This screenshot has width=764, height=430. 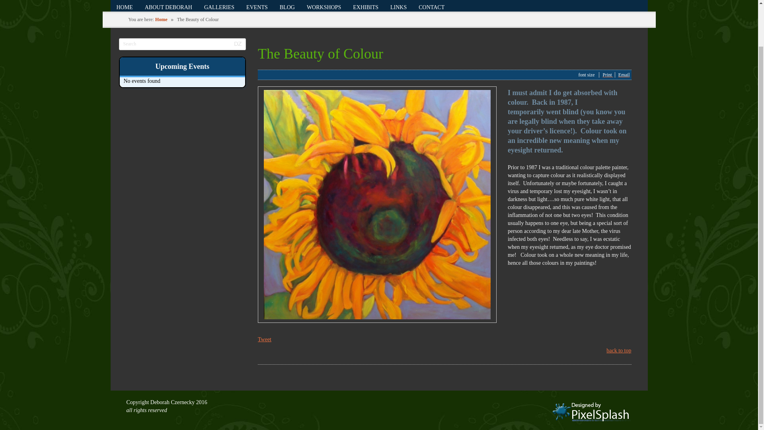 What do you see at coordinates (125, 6) in the screenshot?
I see `HOME` at bounding box center [125, 6].